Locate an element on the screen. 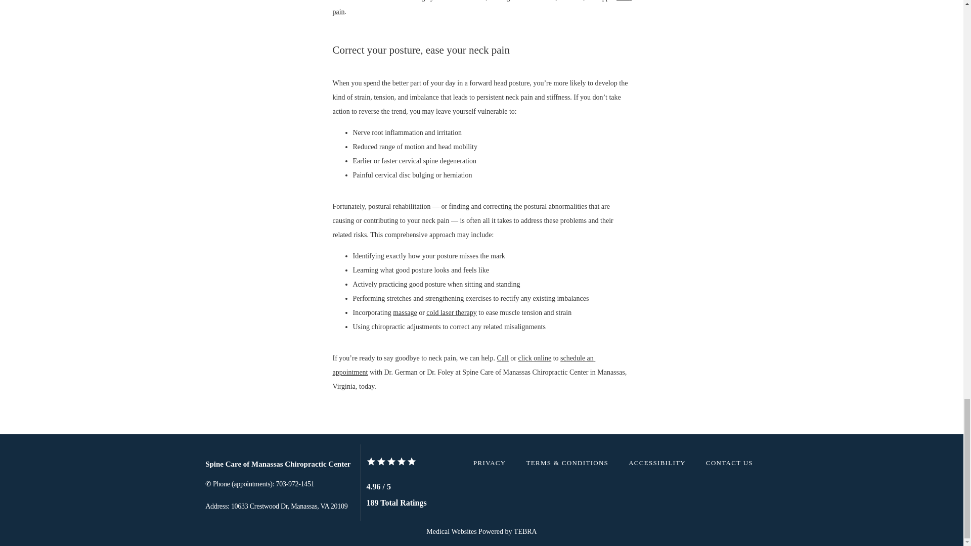 This screenshot has width=971, height=546. back pain is located at coordinates (482, 8).